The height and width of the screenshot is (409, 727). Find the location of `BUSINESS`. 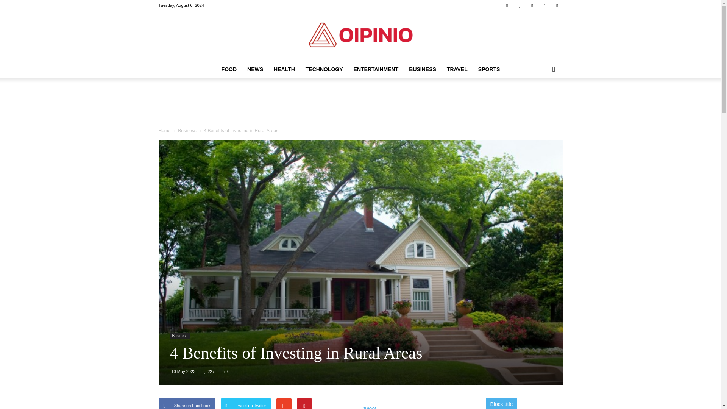

BUSINESS is located at coordinates (422, 69).